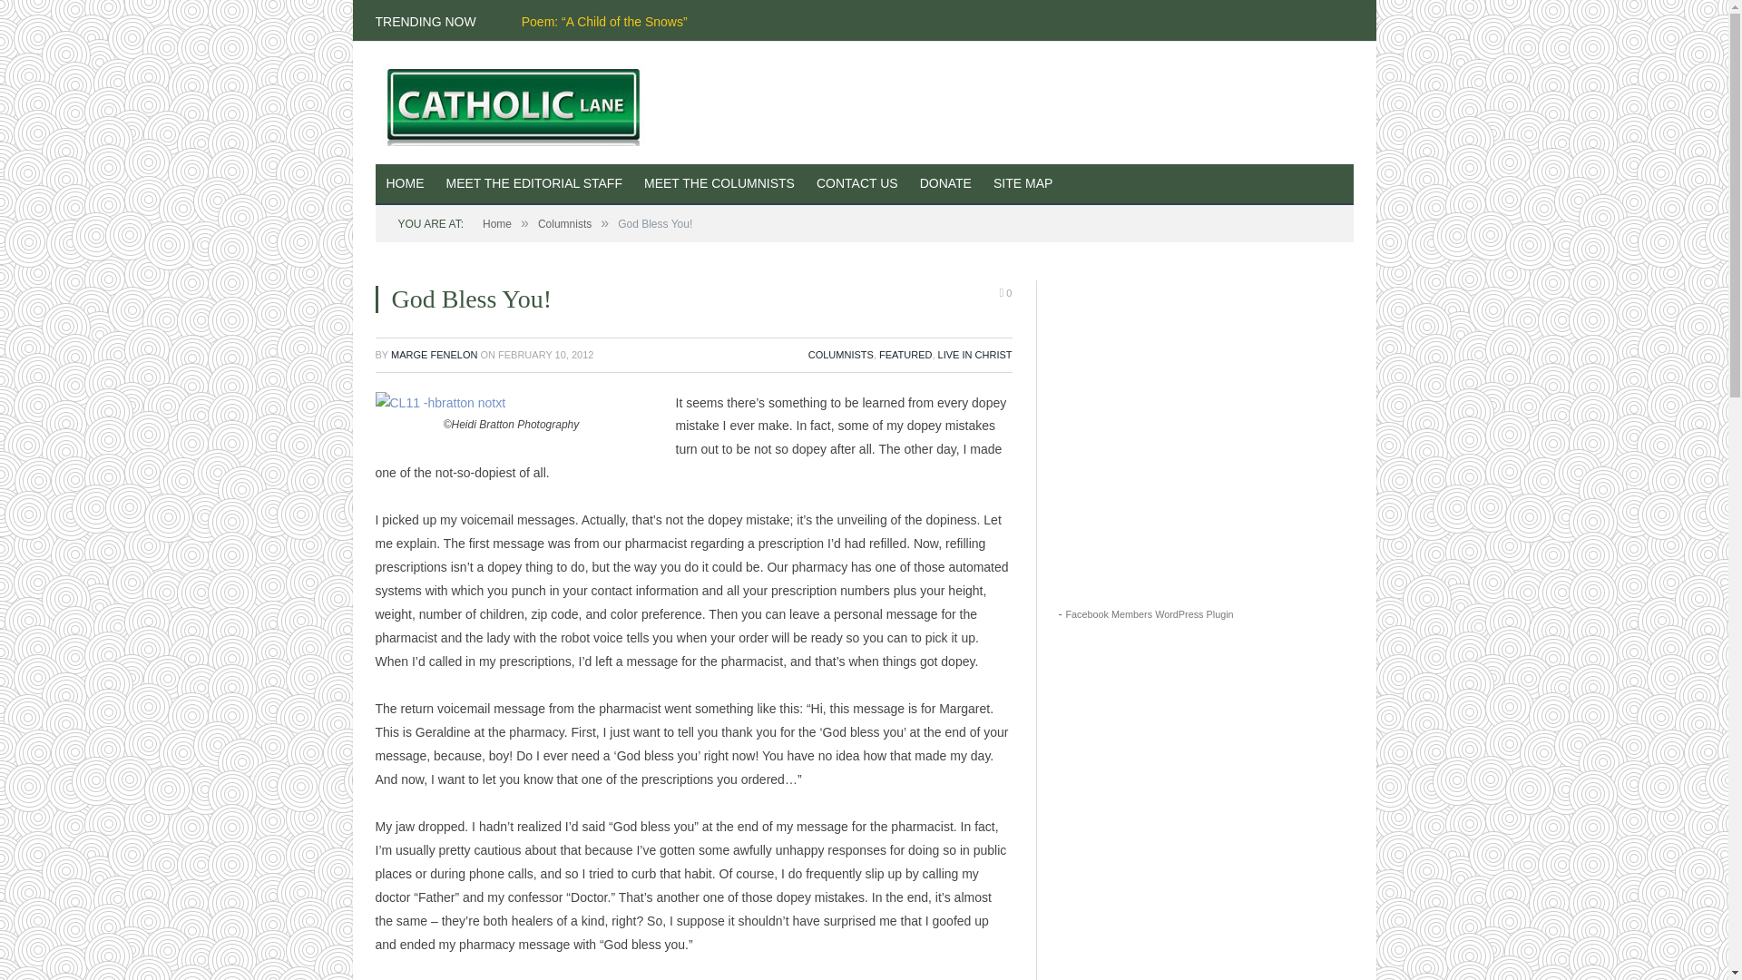 Image resolution: width=1742 pixels, height=980 pixels. Describe the element at coordinates (1022, 184) in the screenshot. I see `SITE MAP` at that location.